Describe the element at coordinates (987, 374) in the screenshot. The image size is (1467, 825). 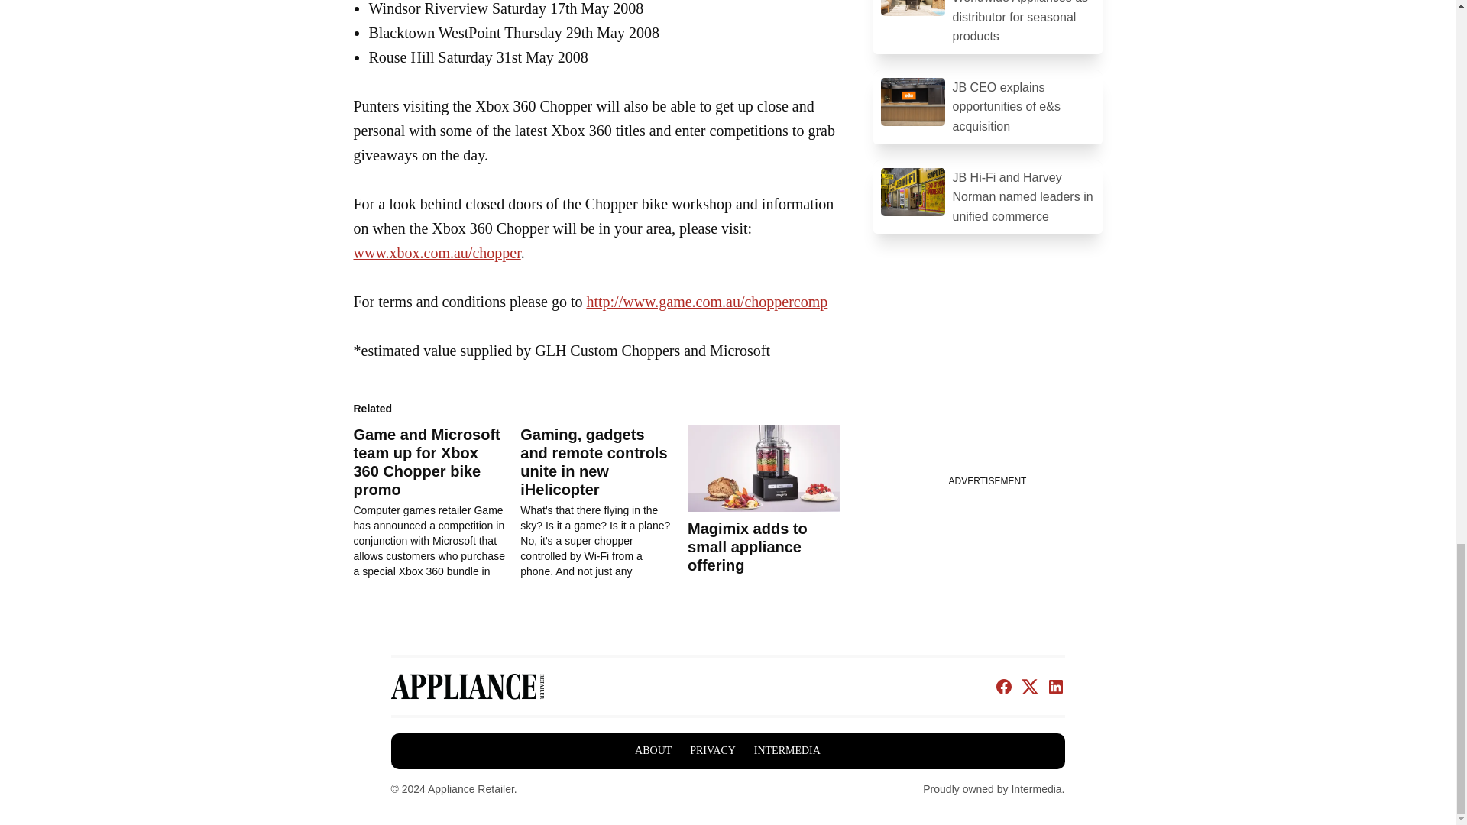
I see `3rd party ad content` at that location.